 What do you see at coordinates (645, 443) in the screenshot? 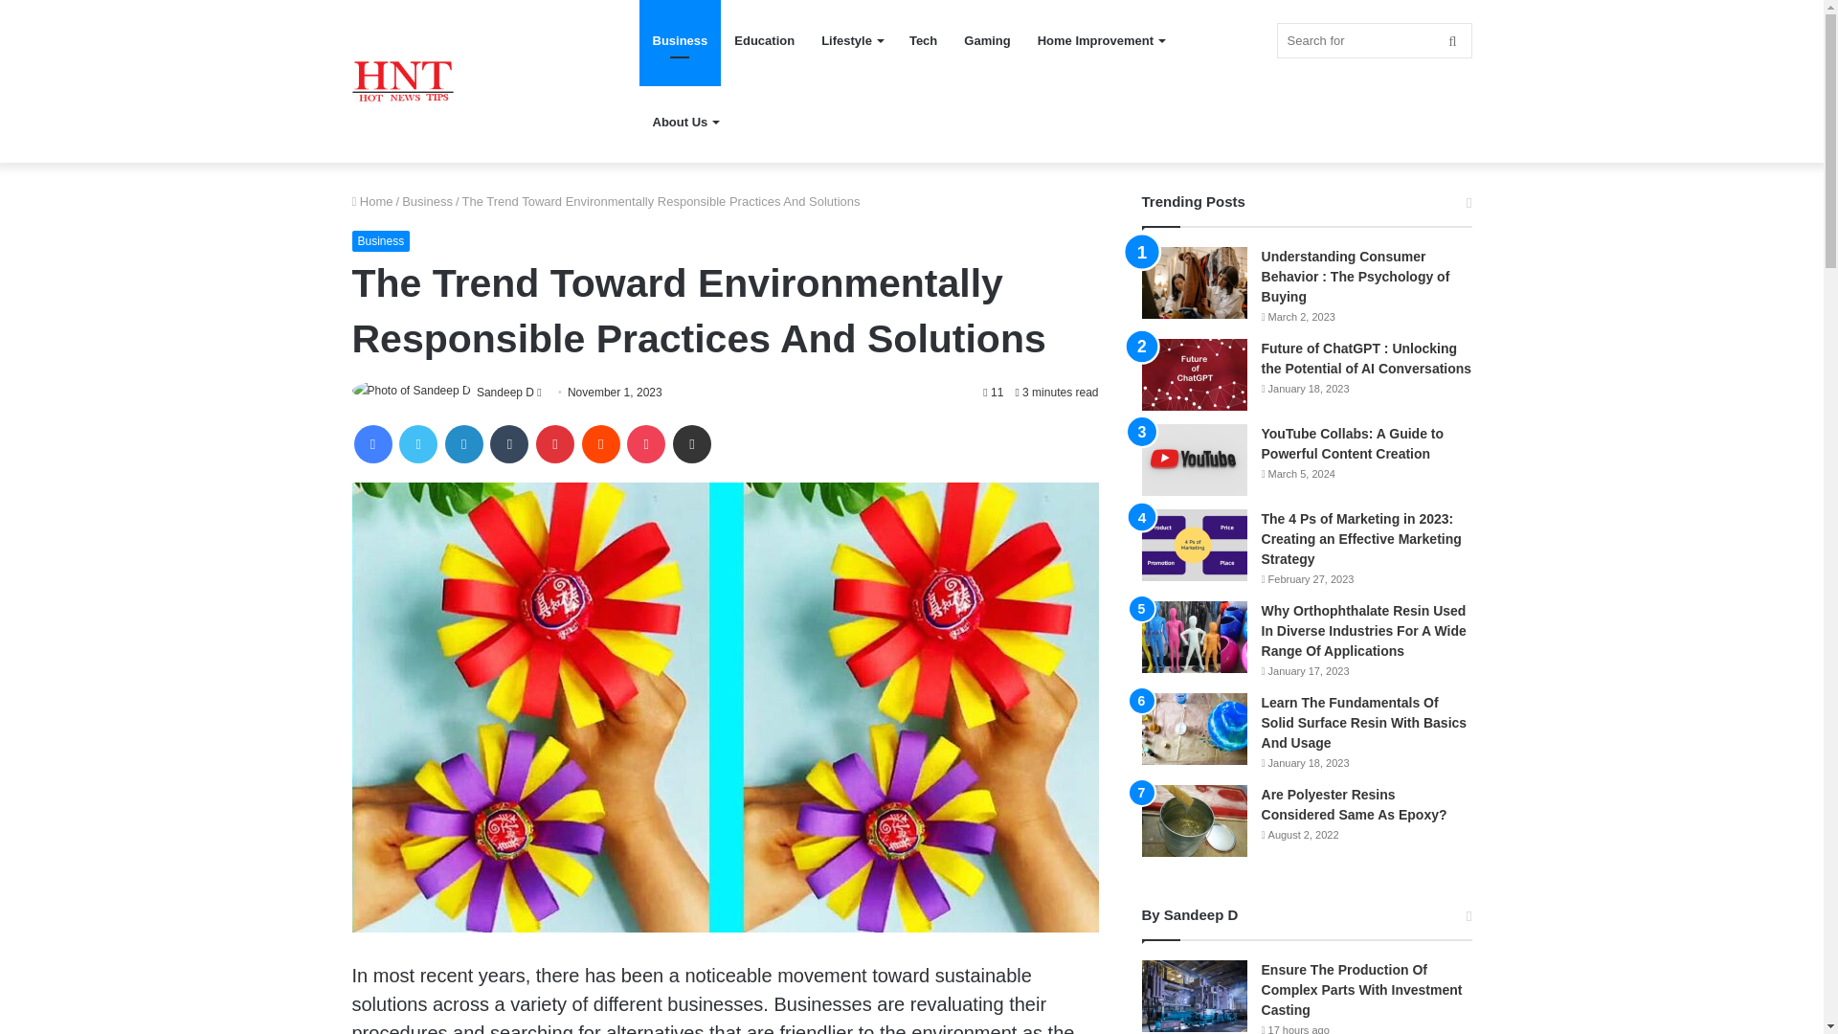
I see `Pocket` at bounding box center [645, 443].